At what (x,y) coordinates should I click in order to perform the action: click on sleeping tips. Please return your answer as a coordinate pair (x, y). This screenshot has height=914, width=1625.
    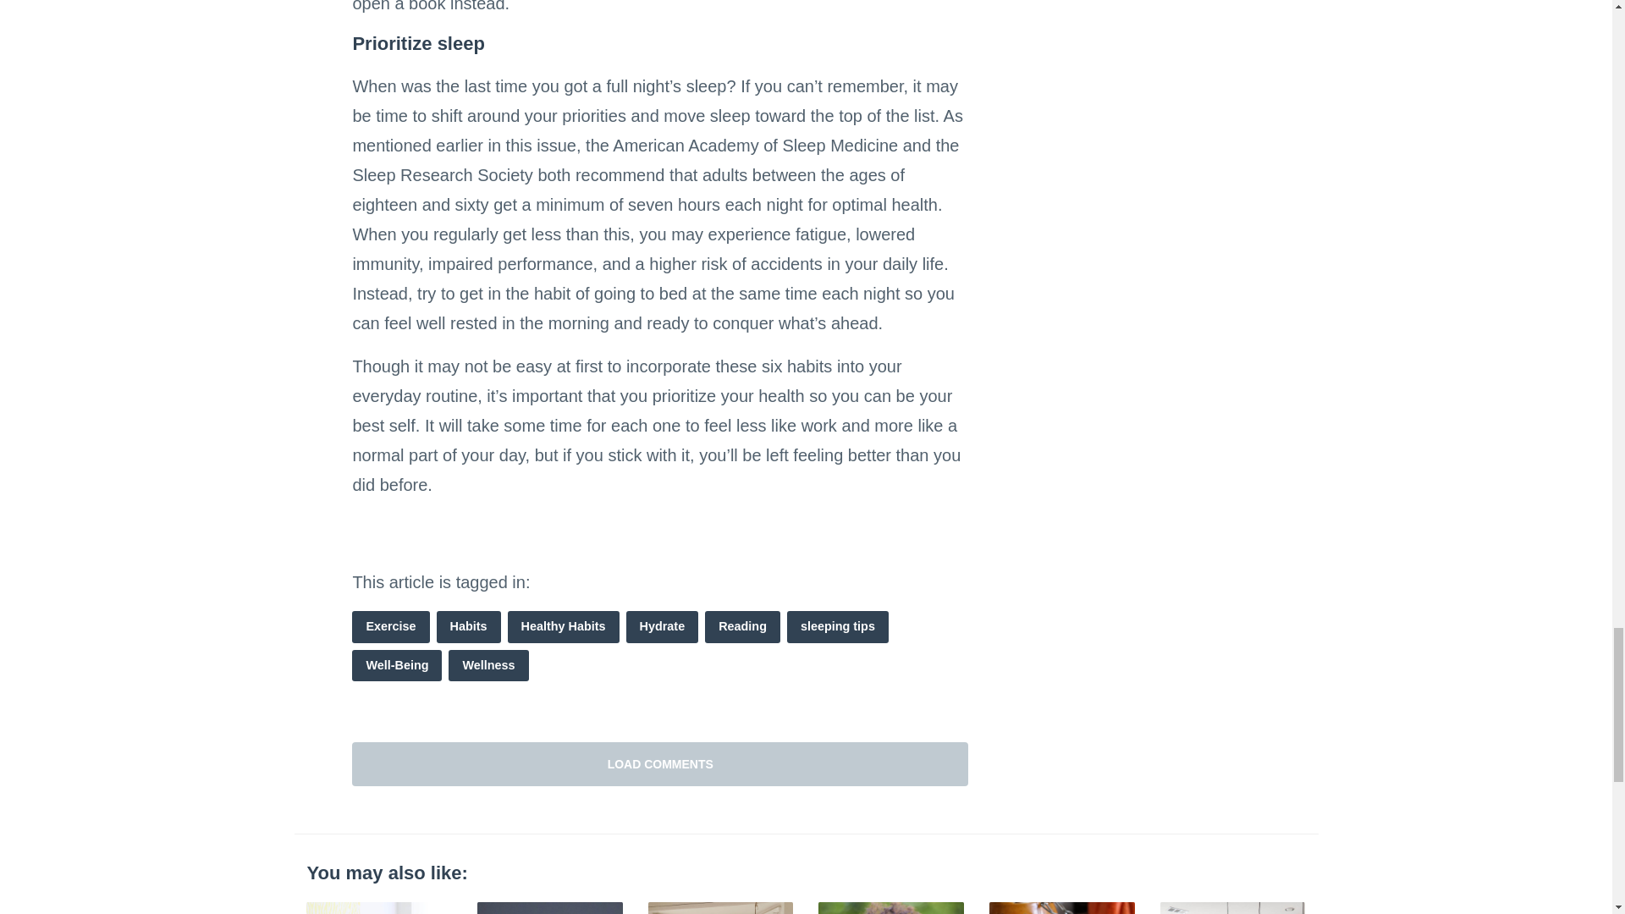
    Looking at the image, I should click on (838, 627).